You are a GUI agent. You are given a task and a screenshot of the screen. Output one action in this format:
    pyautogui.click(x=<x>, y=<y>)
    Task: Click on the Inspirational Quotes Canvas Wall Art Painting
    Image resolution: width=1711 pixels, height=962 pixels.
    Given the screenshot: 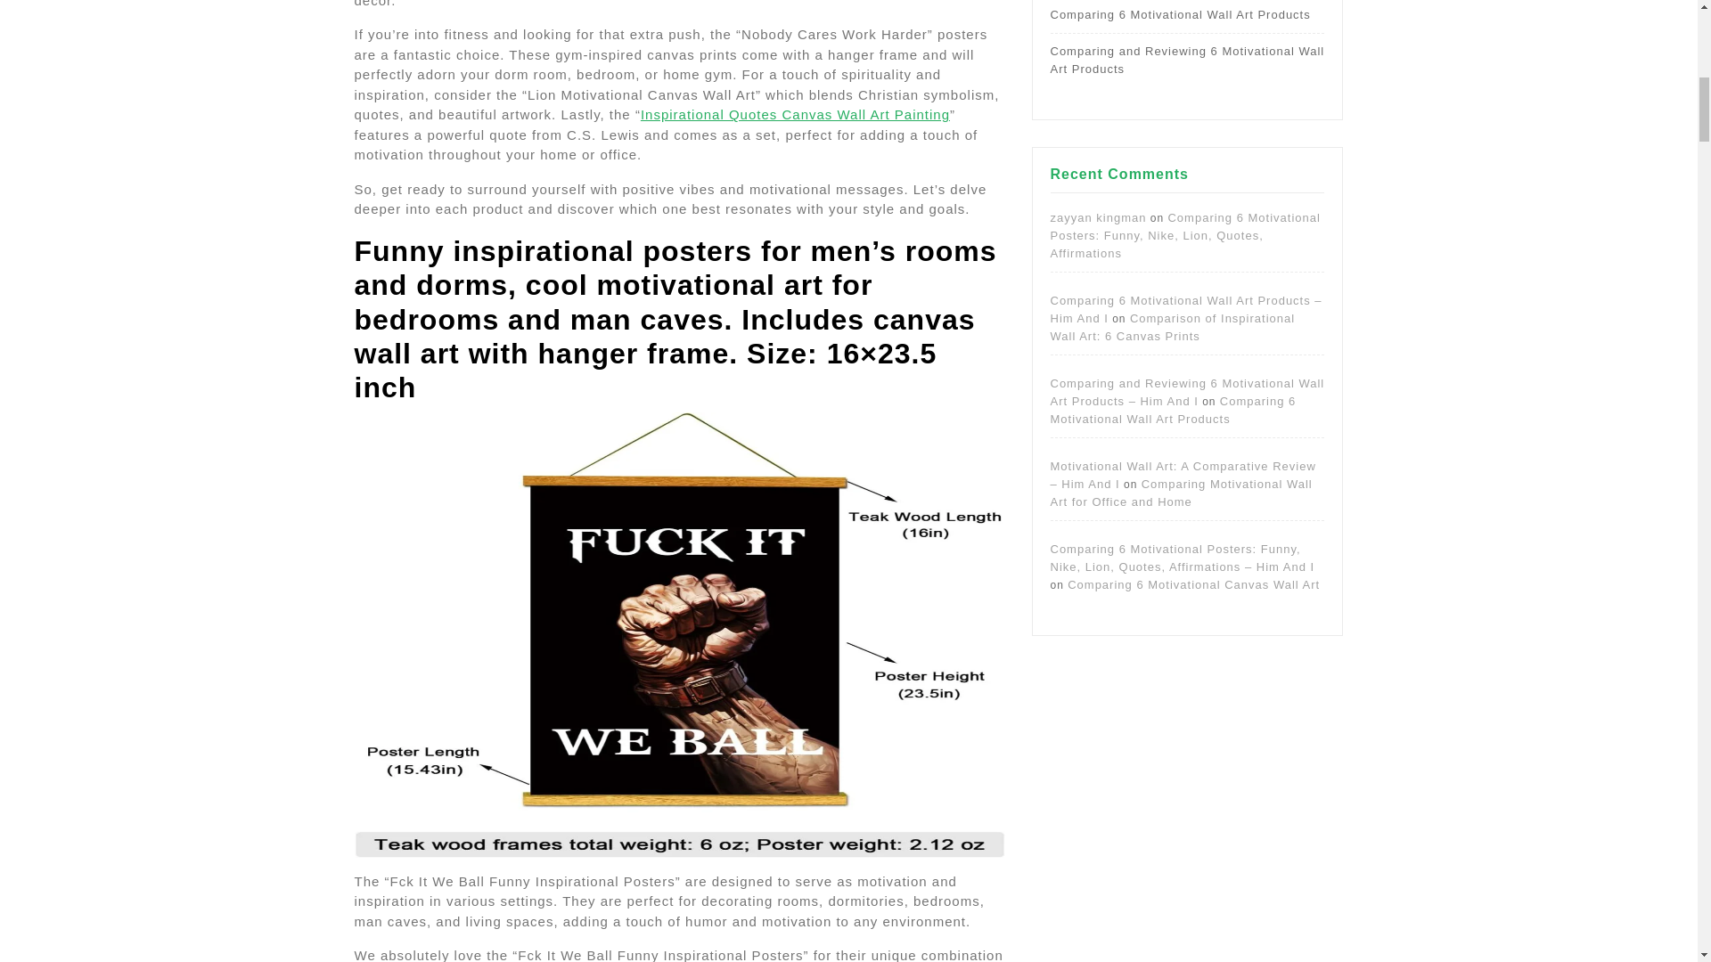 What is the action you would take?
    pyautogui.click(x=795, y=114)
    